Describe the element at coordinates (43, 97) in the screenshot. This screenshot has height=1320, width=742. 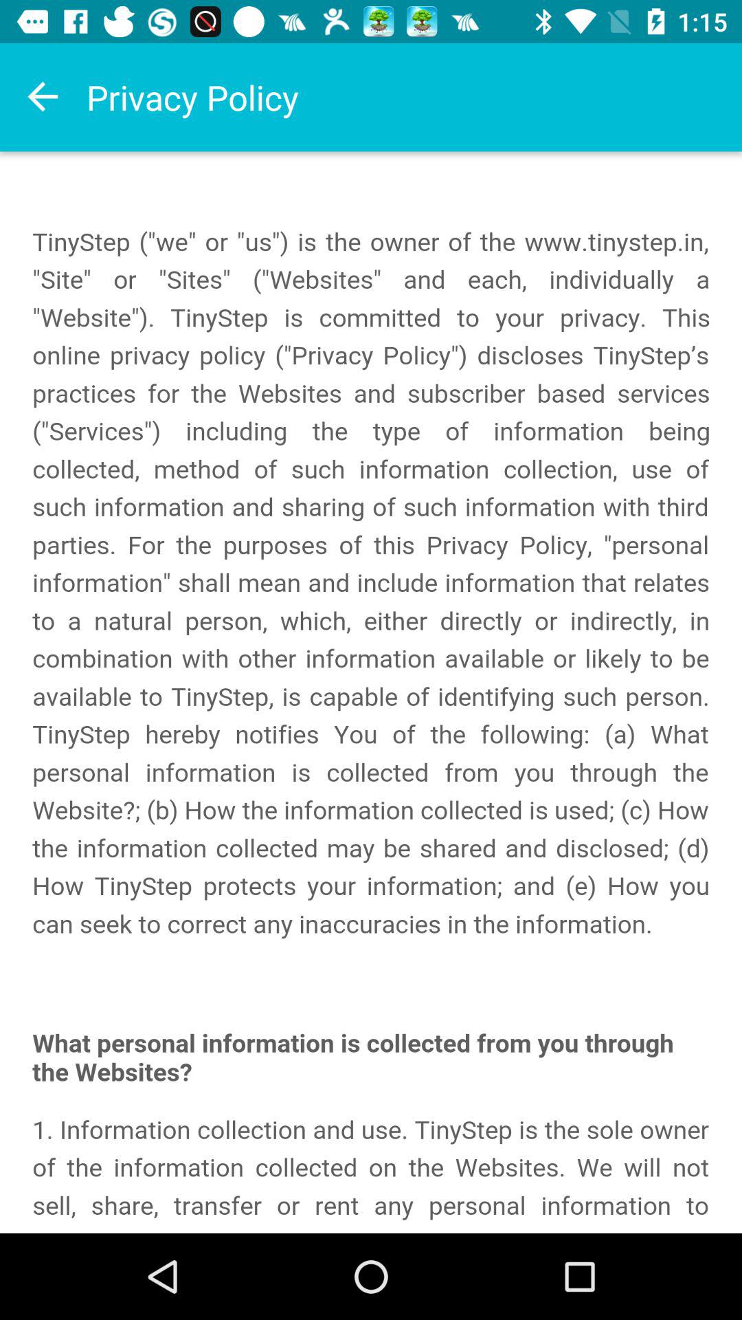
I see `previous page` at that location.